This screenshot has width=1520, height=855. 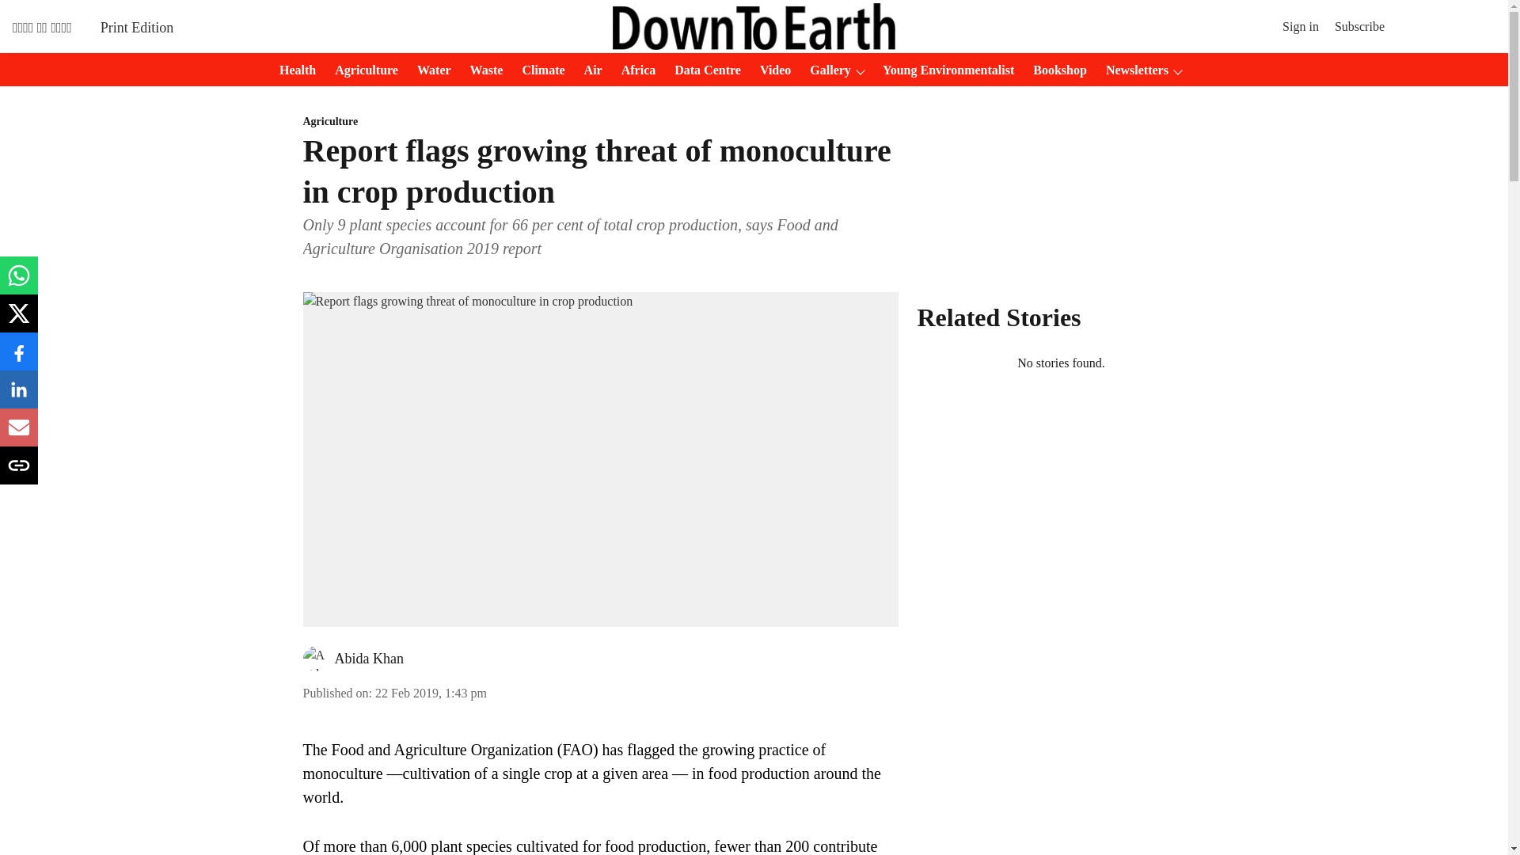 I want to click on Print Edition, so click(x=137, y=27).